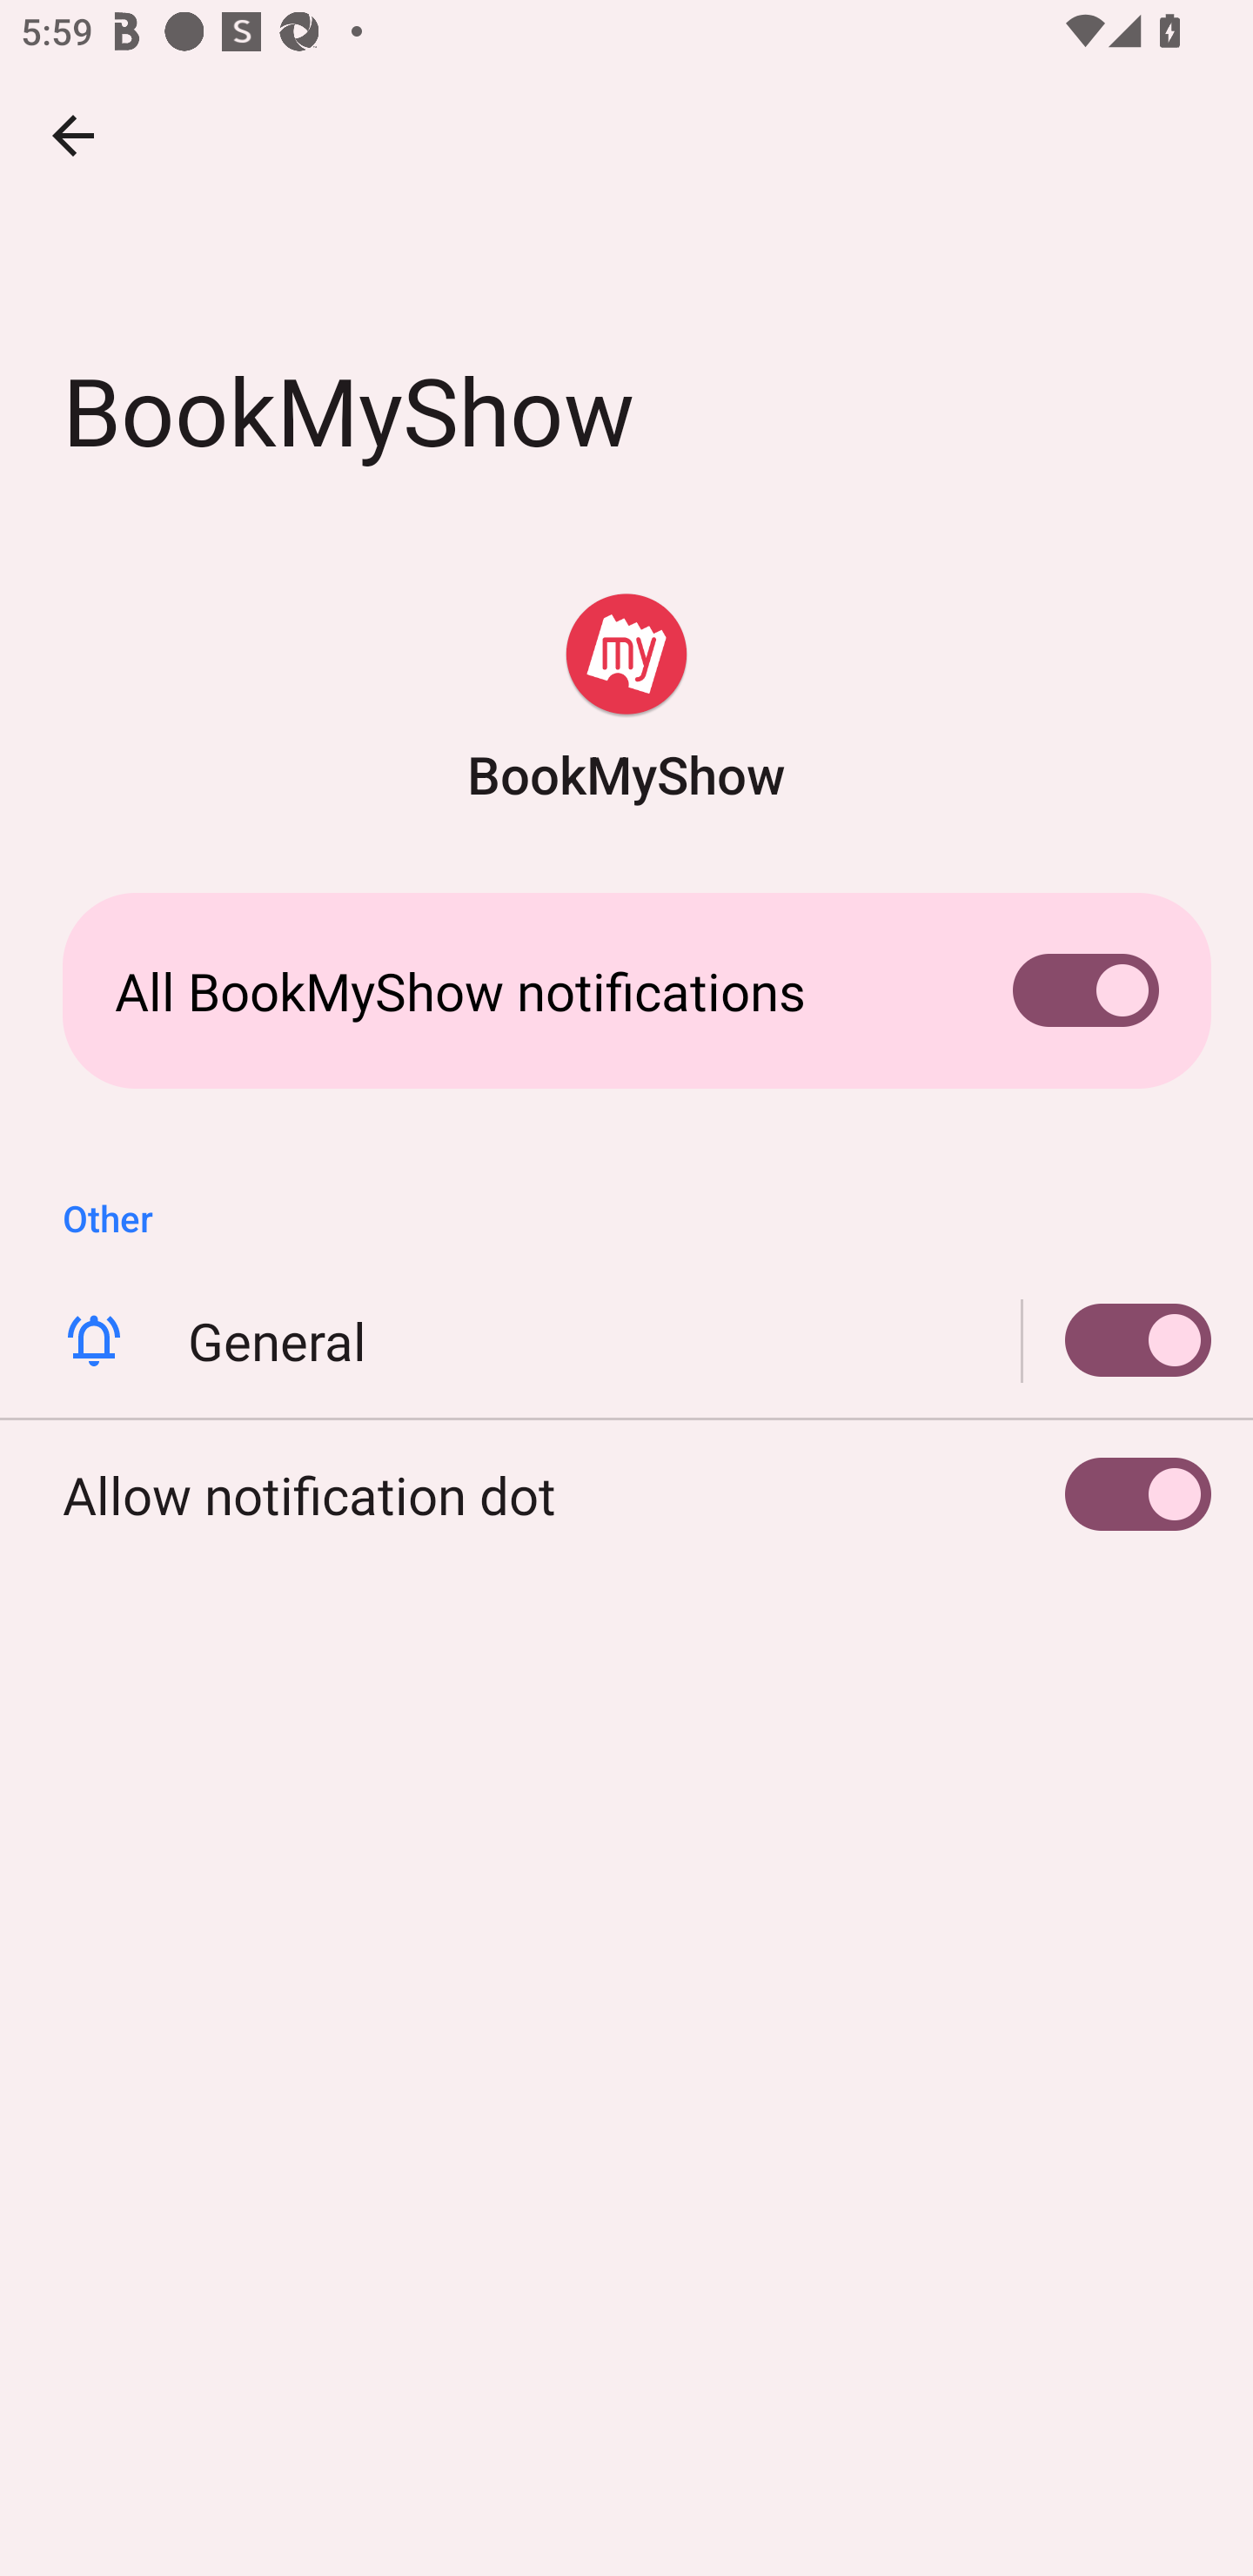 Image resolution: width=1253 pixels, height=2576 pixels. What do you see at coordinates (626, 700) in the screenshot?
I see `BookMyShow` at bounding box center [626, 700].